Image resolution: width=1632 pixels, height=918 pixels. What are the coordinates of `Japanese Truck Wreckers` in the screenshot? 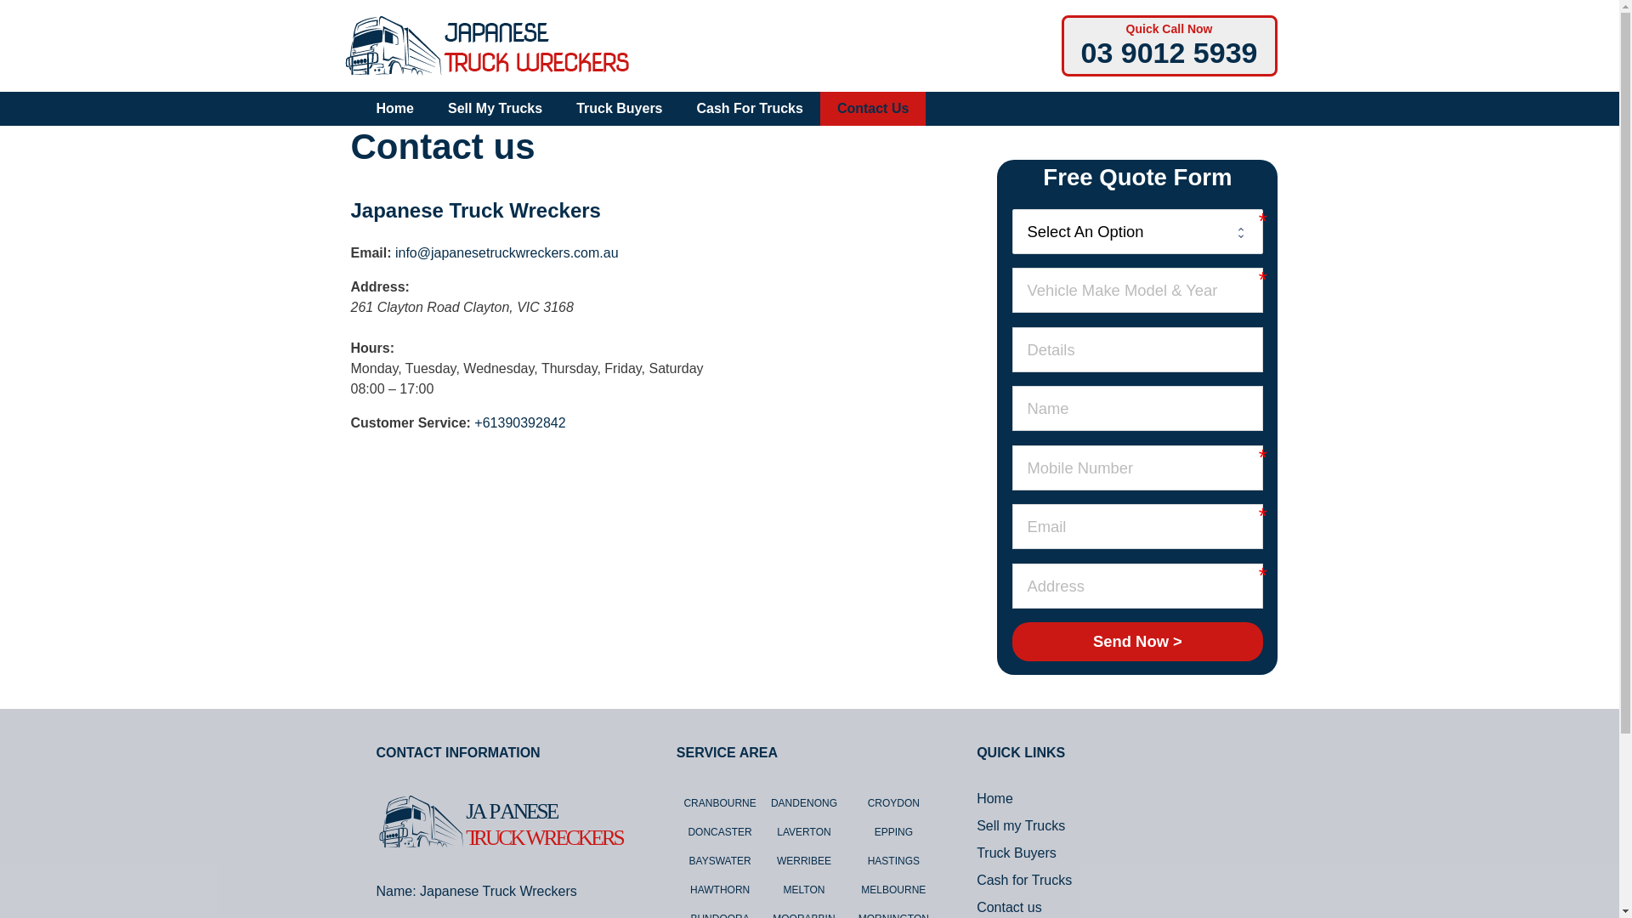 It's located at (475, 211).